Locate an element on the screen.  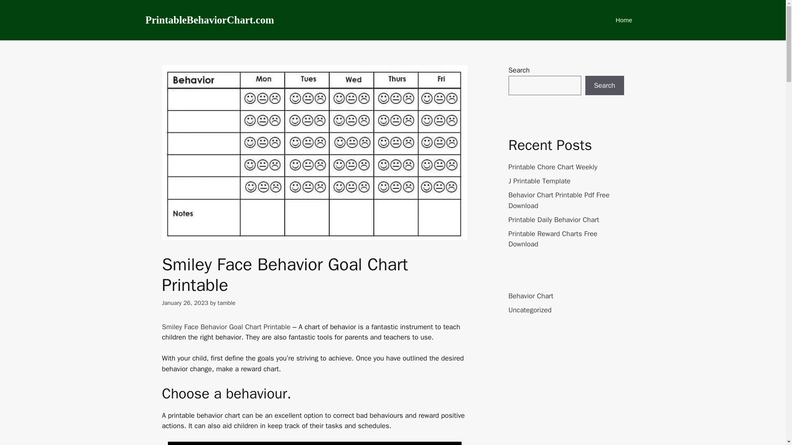
Behavior Chart Printable Pdf Free Download is located at coordinates (559, 200).